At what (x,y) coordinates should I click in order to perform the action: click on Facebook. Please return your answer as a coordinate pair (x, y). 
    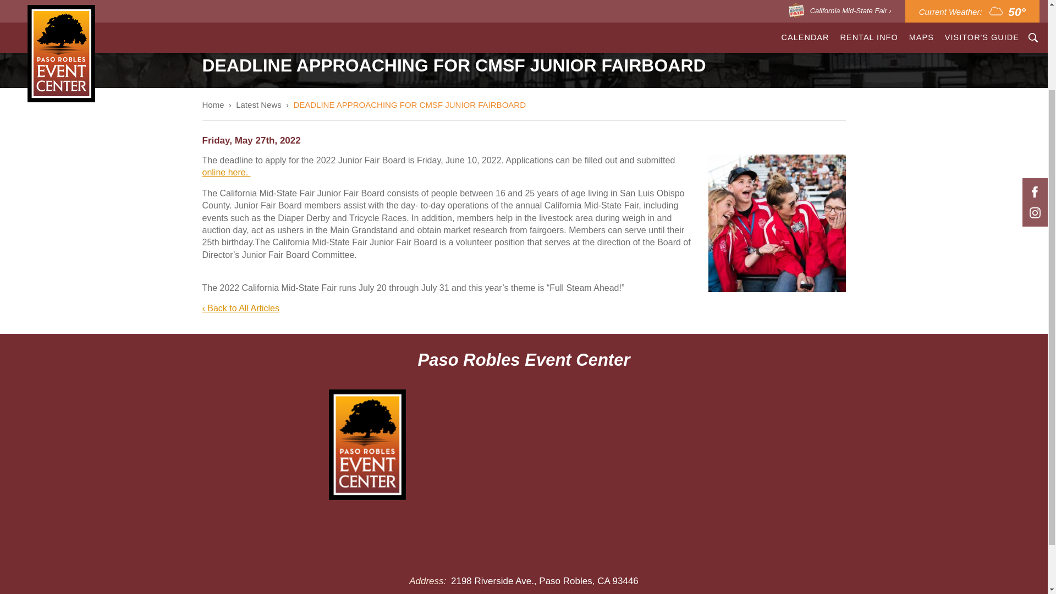
    Looking at the image, I should click on (1035, 84).